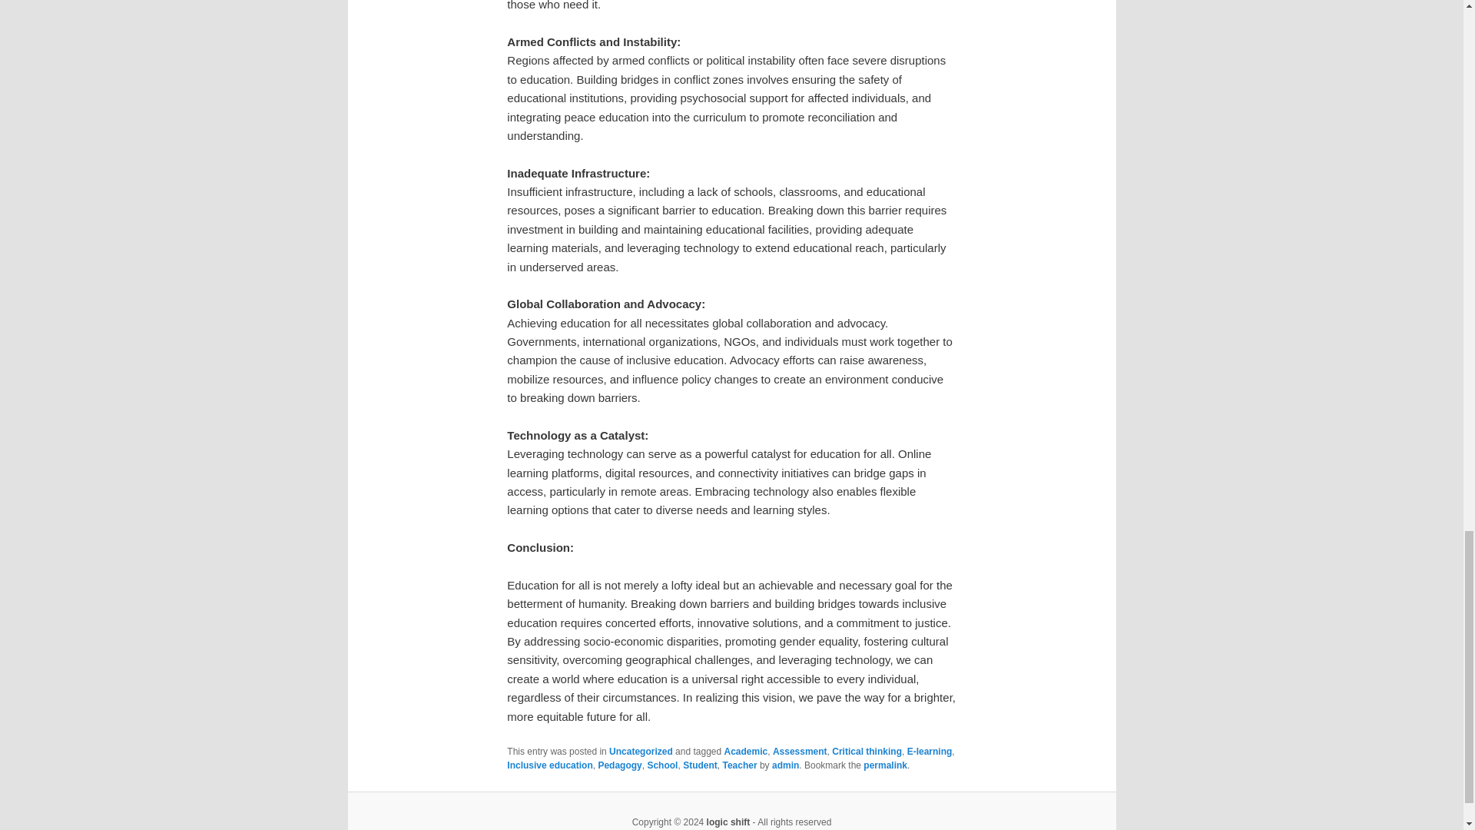  I want to click on Critical thinking, so click(867, 751).